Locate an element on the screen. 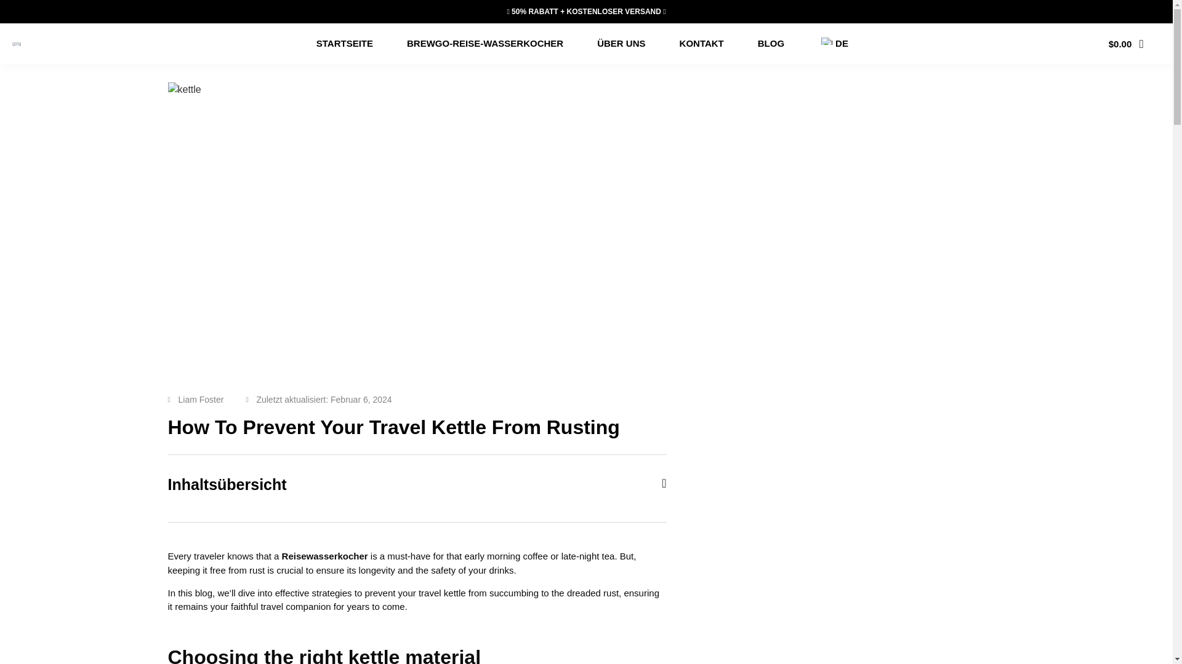 The height and width of the screenshot is (664, 1182). BREWGO-REISE-WASSERKOCHER is located at coordinates (485, 43).